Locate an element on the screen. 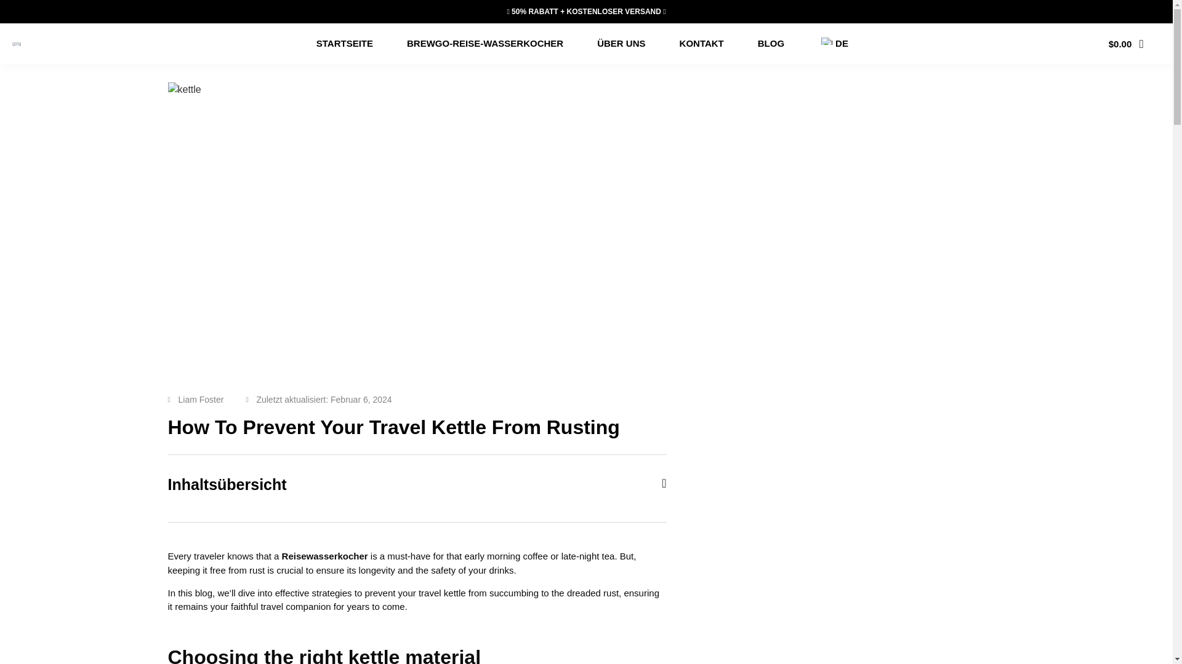 The height and width of the screenshot is (664, 1182). BREWGO-REISE-WASSERKOCHER is located at coordinates (485, 43).